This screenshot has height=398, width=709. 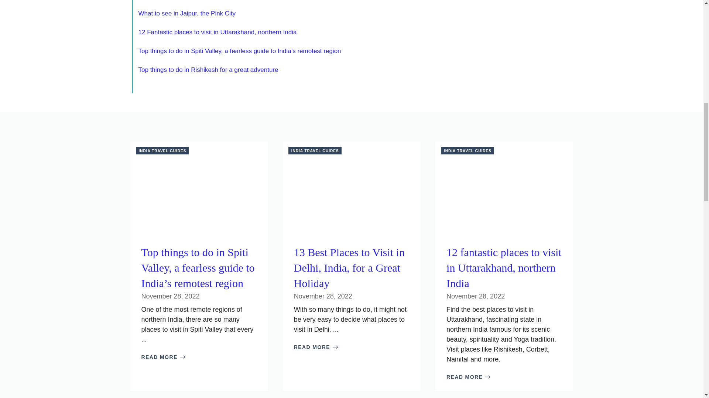 What do you see at coordinates (468, 377) in the screenshot?
I see `READ MORE` at bounding box center [468, 377].